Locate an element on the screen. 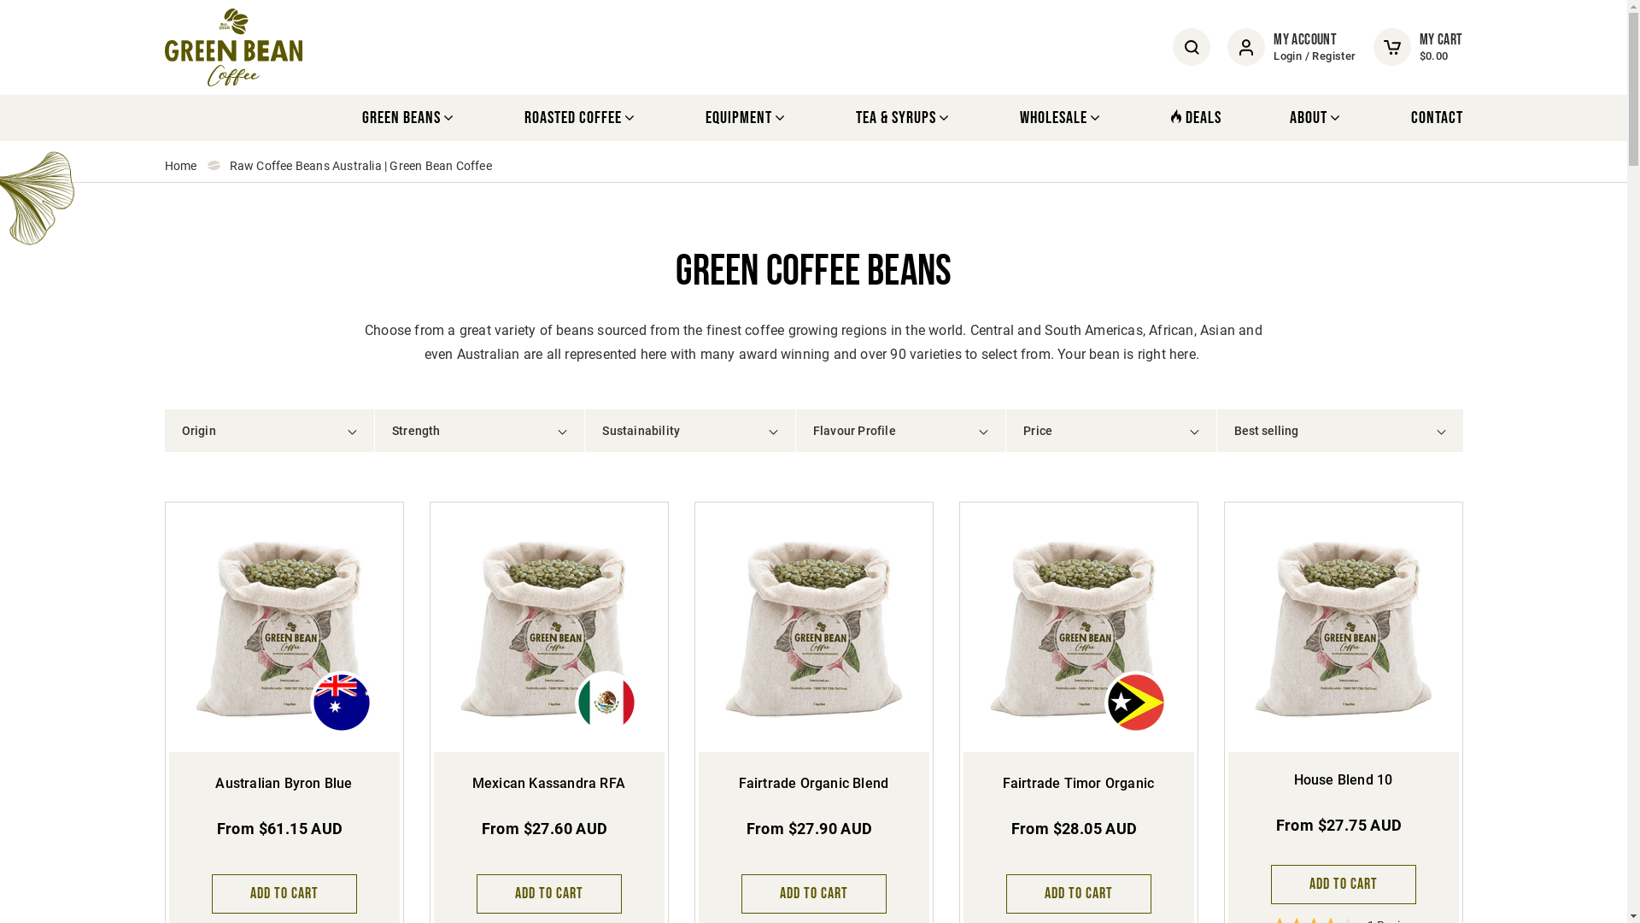 This screenshot has height=923, width=1640. Home is located at coordinates (180, 166).